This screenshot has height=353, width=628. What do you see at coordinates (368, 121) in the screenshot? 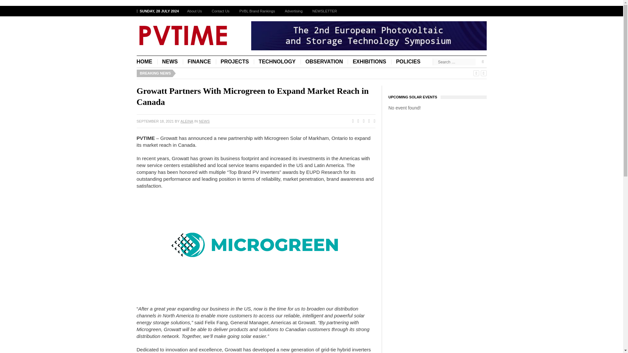
I see `Pinterest` at bounding box center [368, 121].